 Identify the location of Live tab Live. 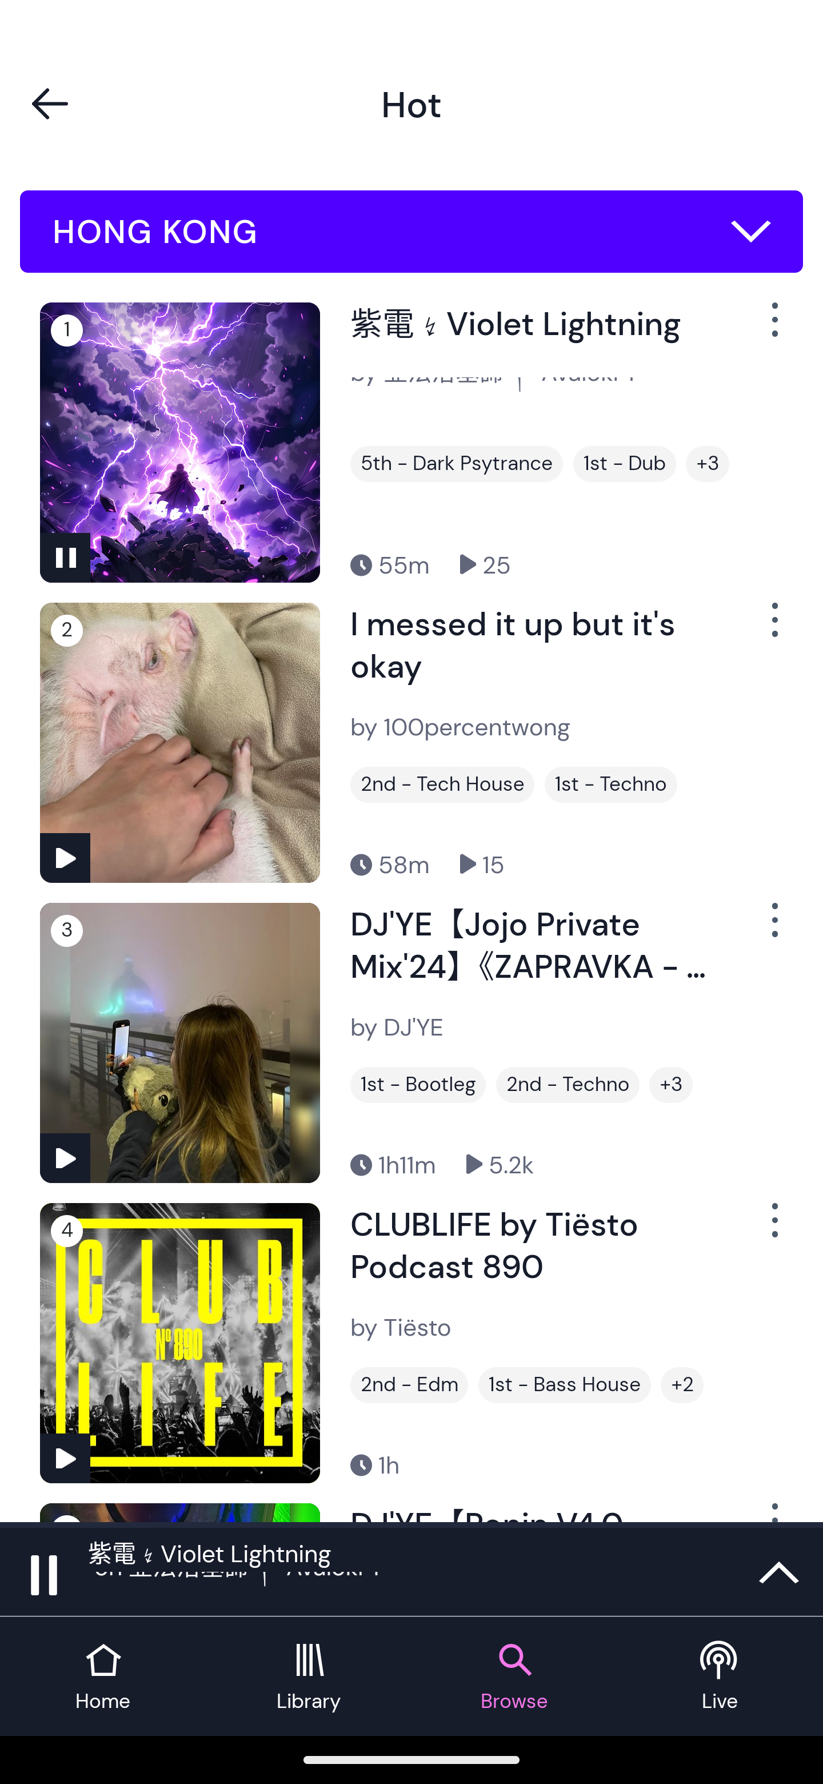
(720, 1677).